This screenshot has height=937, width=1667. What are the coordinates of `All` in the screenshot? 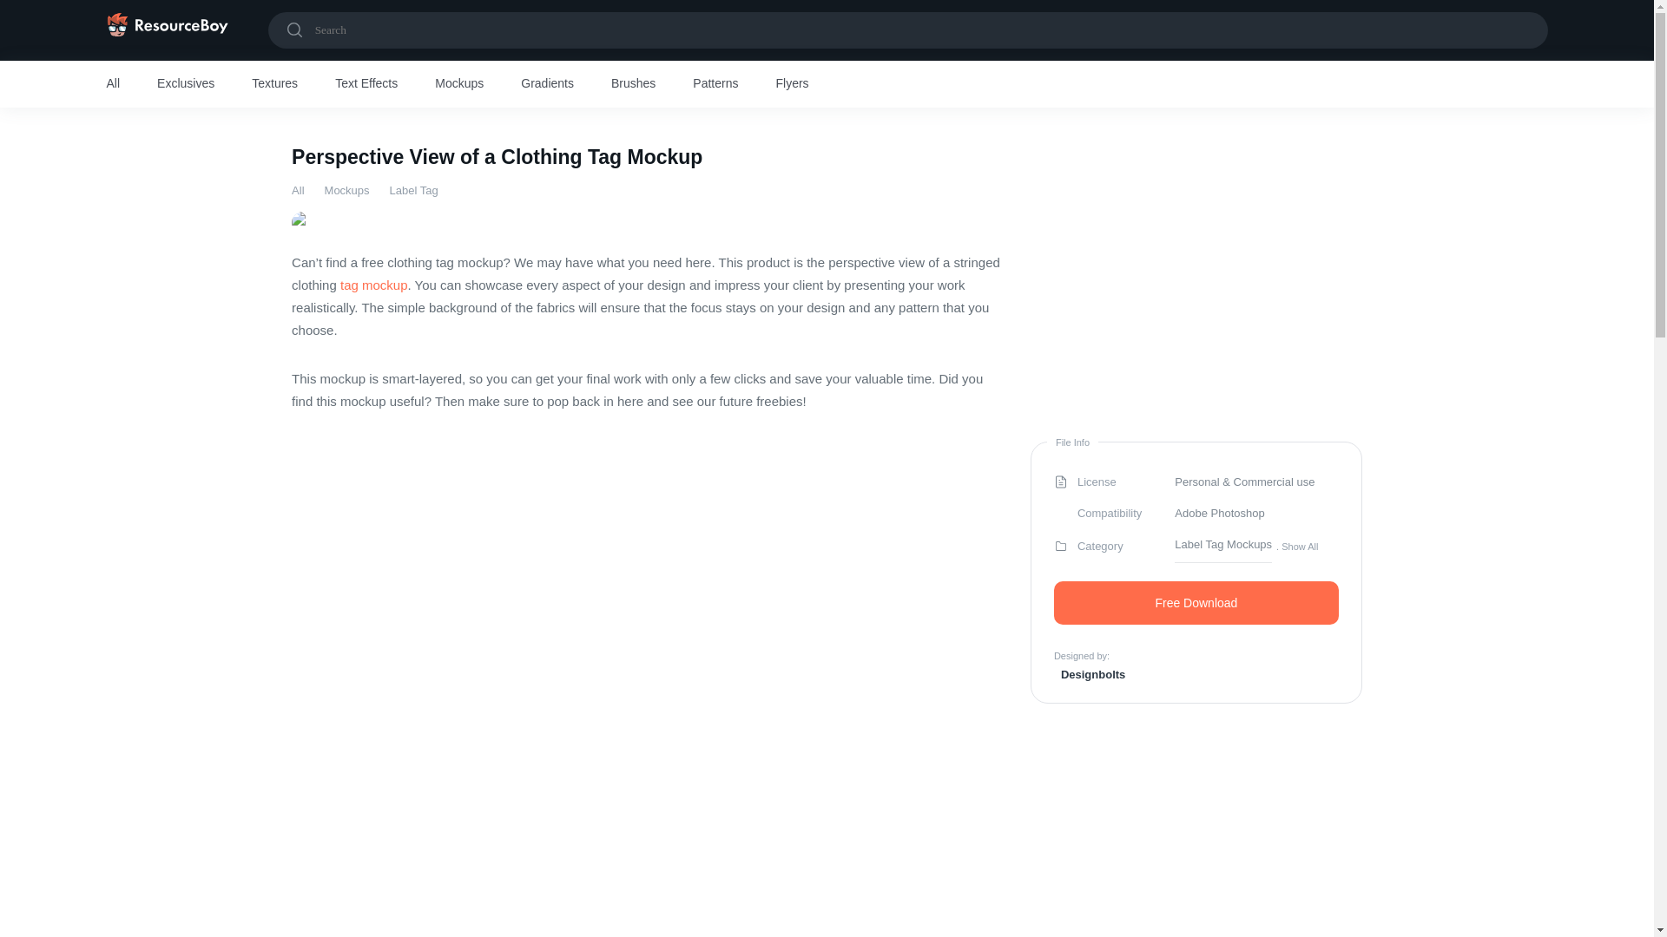 It's located at (297, 189).